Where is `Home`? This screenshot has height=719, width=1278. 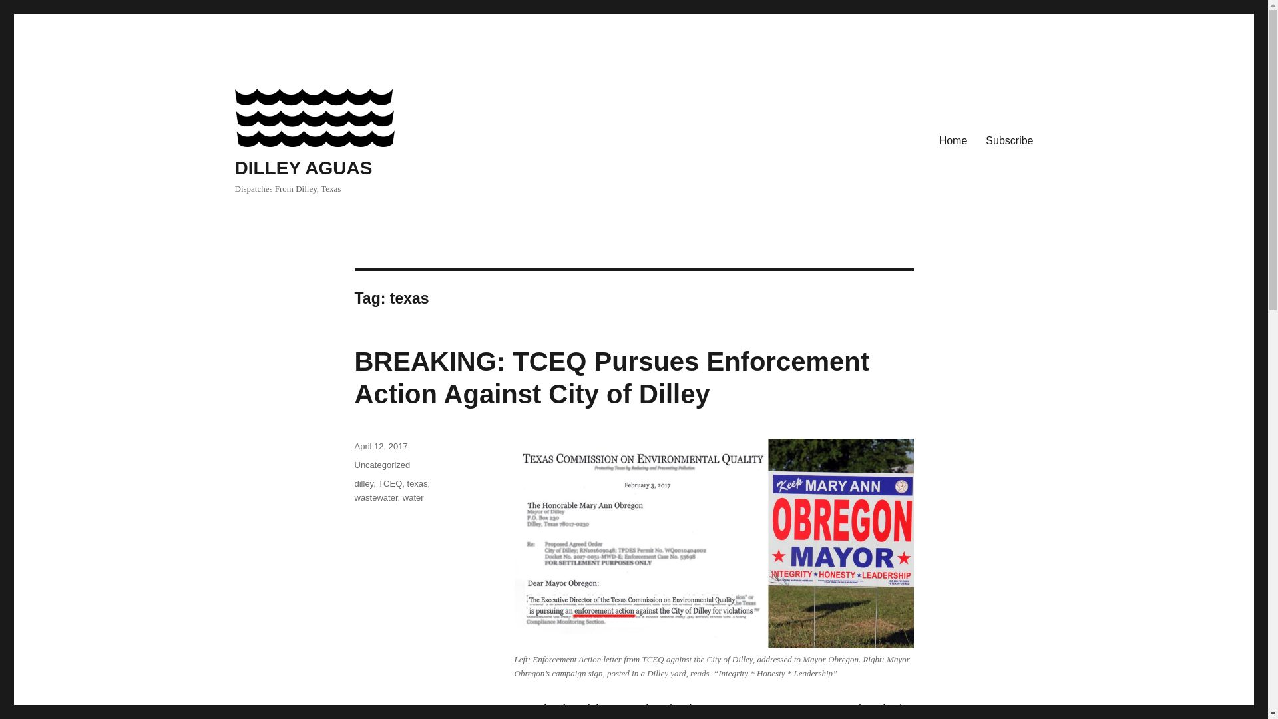 Home is located at coordinates (953, 141).